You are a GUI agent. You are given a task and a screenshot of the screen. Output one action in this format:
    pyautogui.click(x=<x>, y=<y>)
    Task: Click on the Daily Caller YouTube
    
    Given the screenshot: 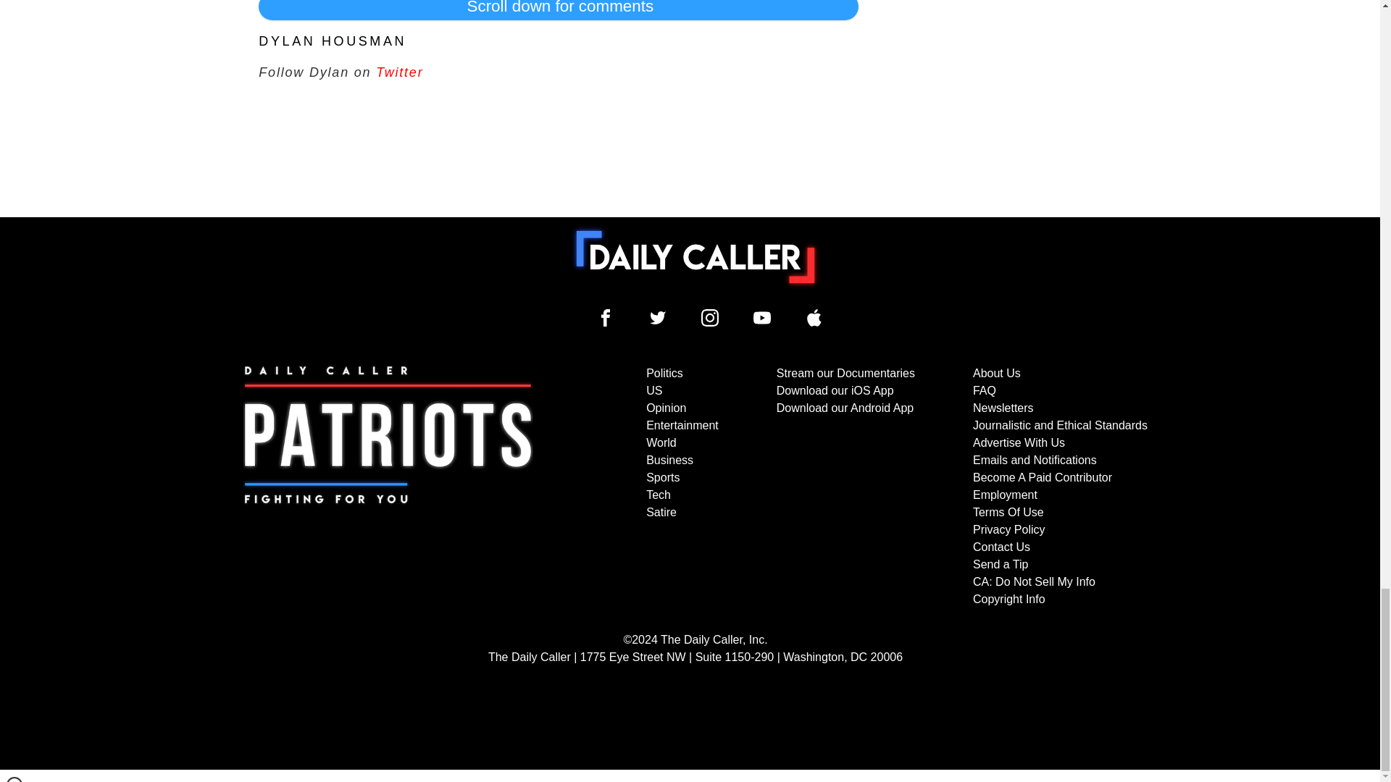 What is the action you would take?
    pyautogui.click(x=814, y=317)
    